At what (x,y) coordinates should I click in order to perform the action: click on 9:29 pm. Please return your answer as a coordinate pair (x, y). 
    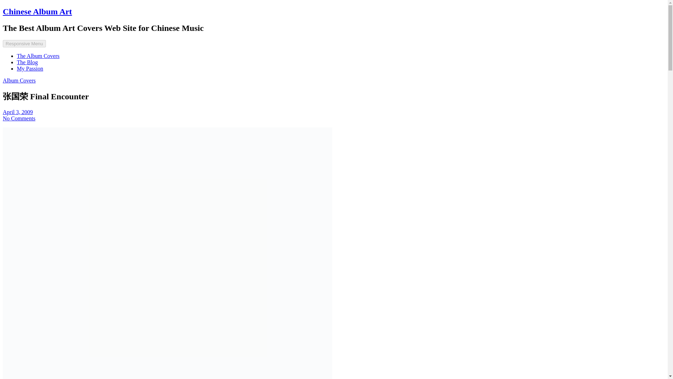
    Looking at the image, I should click on (18, 112).